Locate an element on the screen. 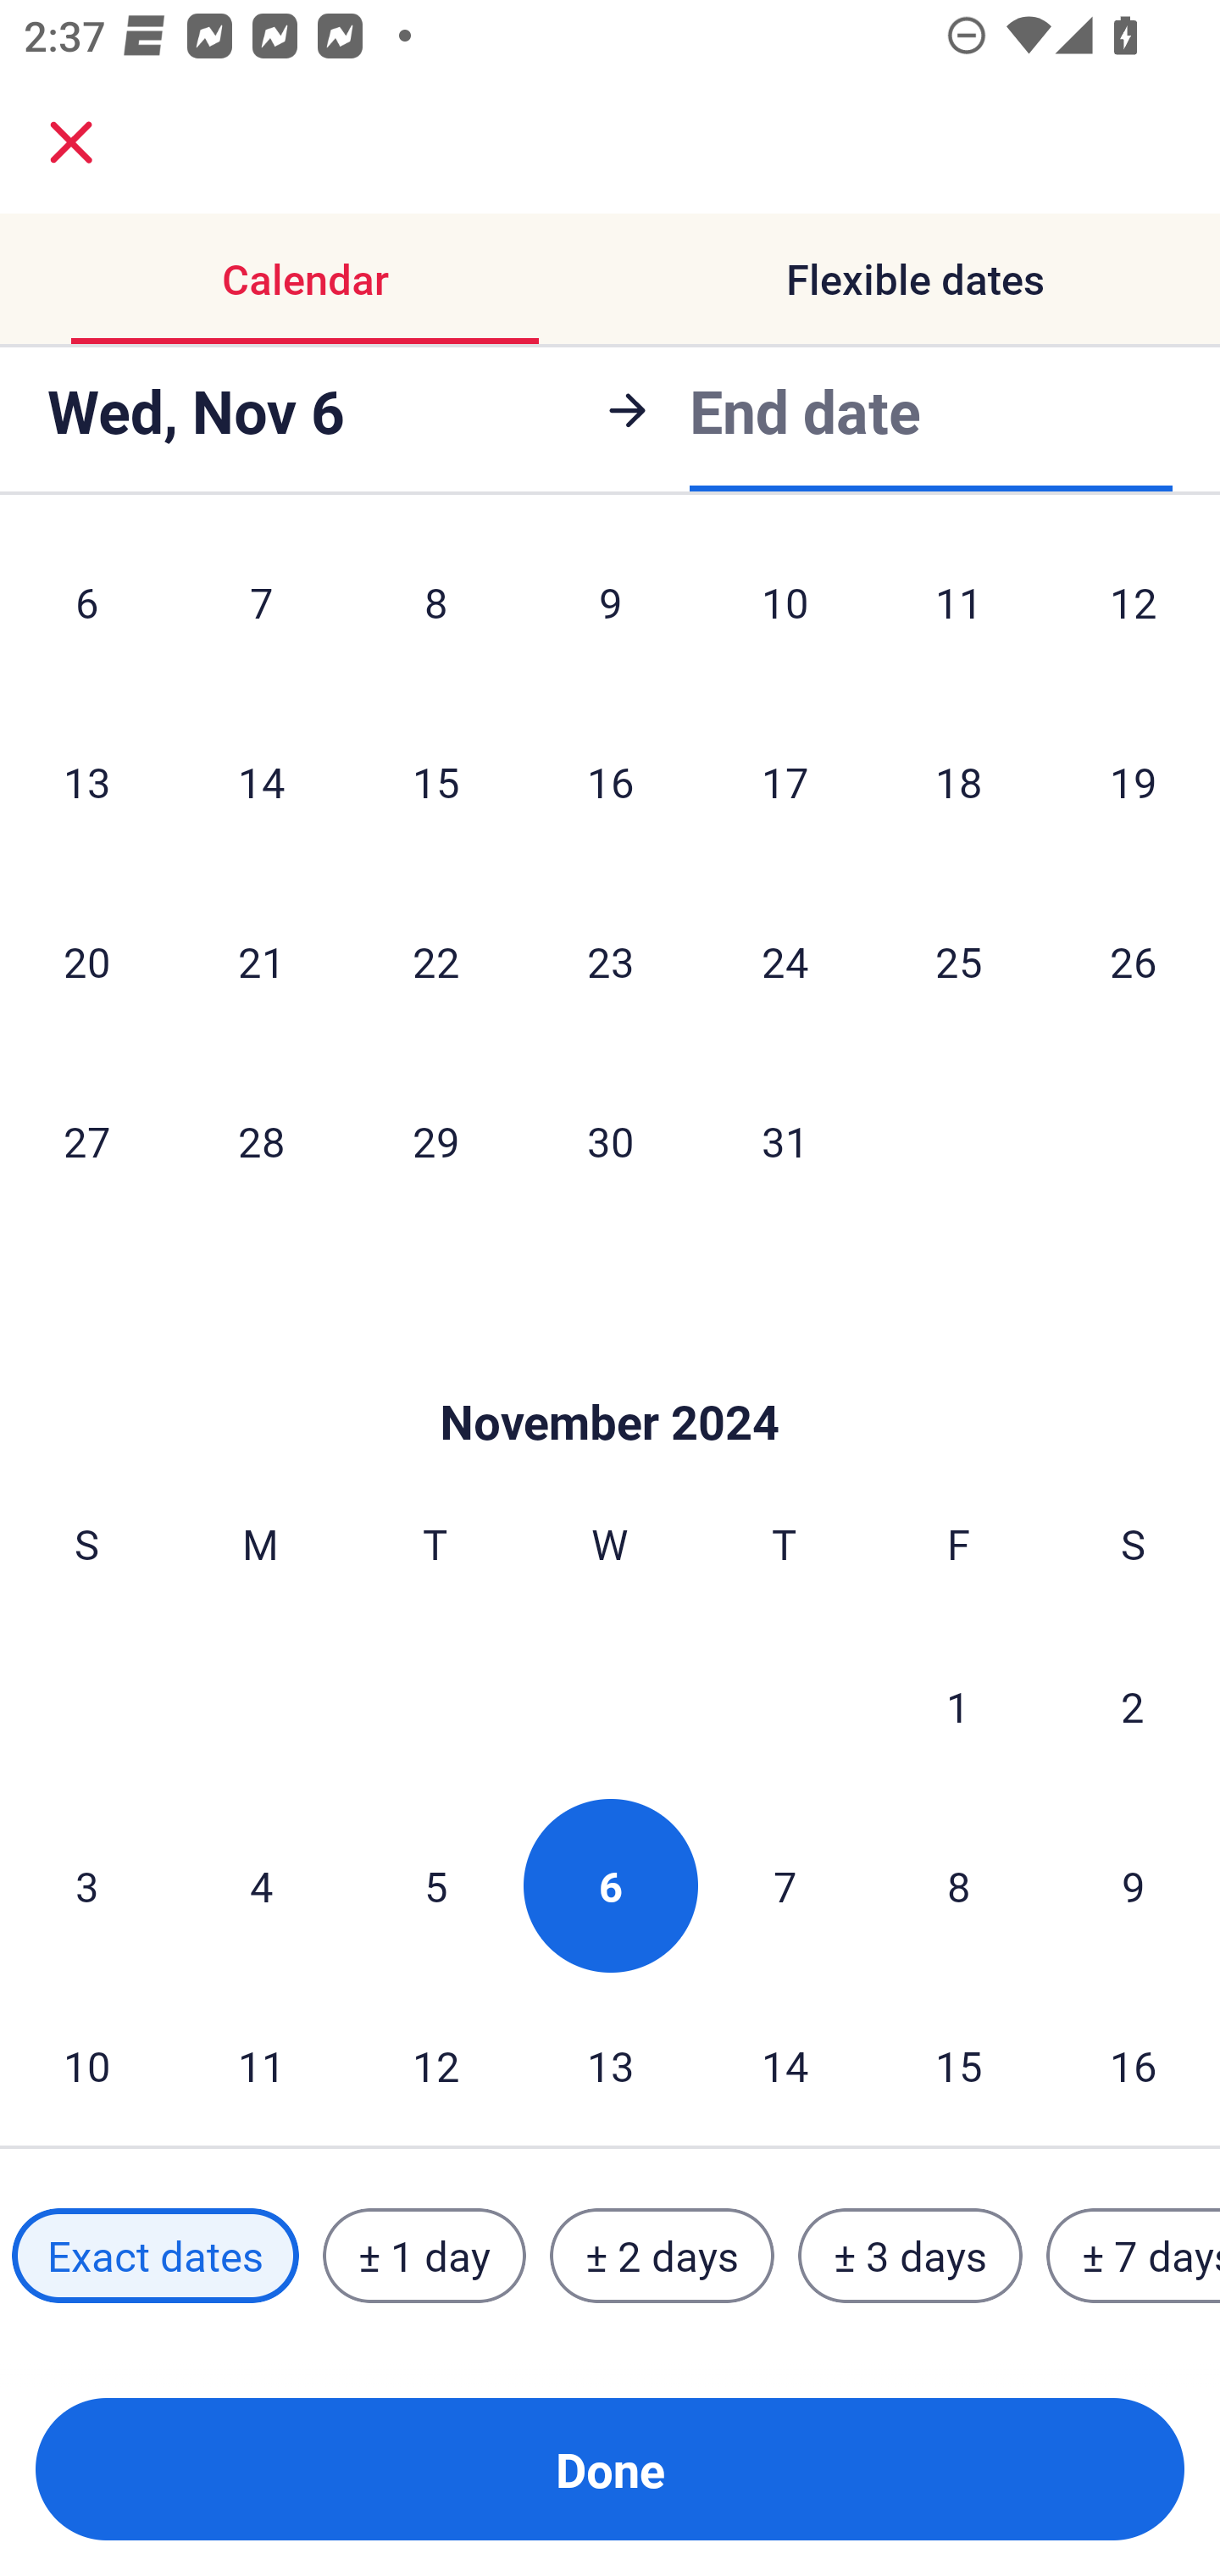 The image size is (1220, 2576). ± 3 days is located at coordinates (910, 2255).